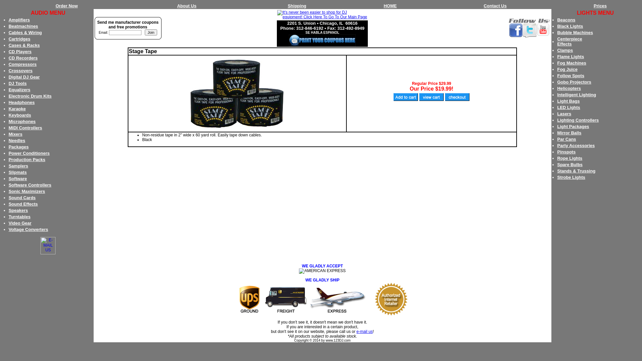 The height and width of the screenshot is (361, 642). Describe the element at coordinates (576, 95) in the screenshot. I see `Intelligent Lighting` at that location.